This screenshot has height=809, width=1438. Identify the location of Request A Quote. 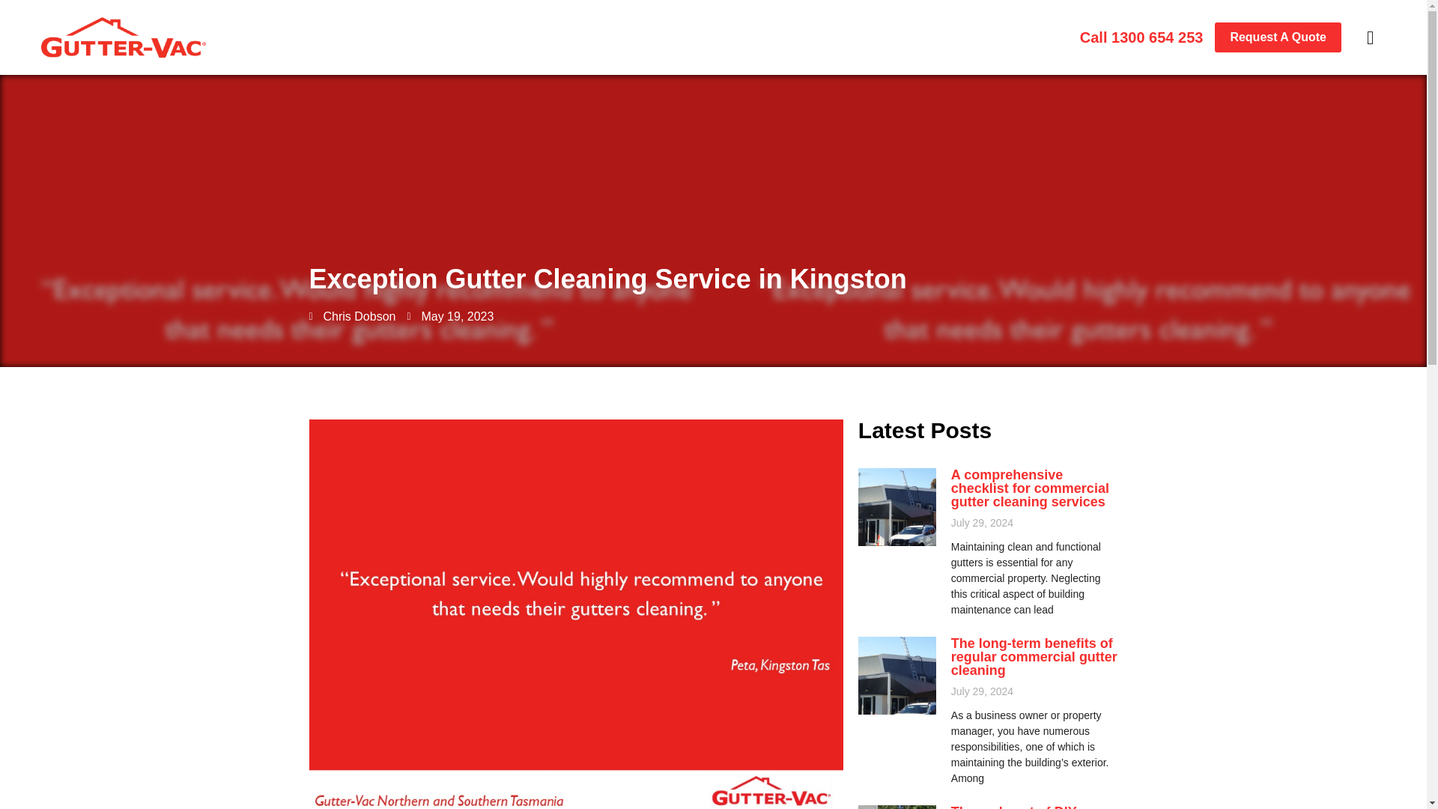
(1278, 37).